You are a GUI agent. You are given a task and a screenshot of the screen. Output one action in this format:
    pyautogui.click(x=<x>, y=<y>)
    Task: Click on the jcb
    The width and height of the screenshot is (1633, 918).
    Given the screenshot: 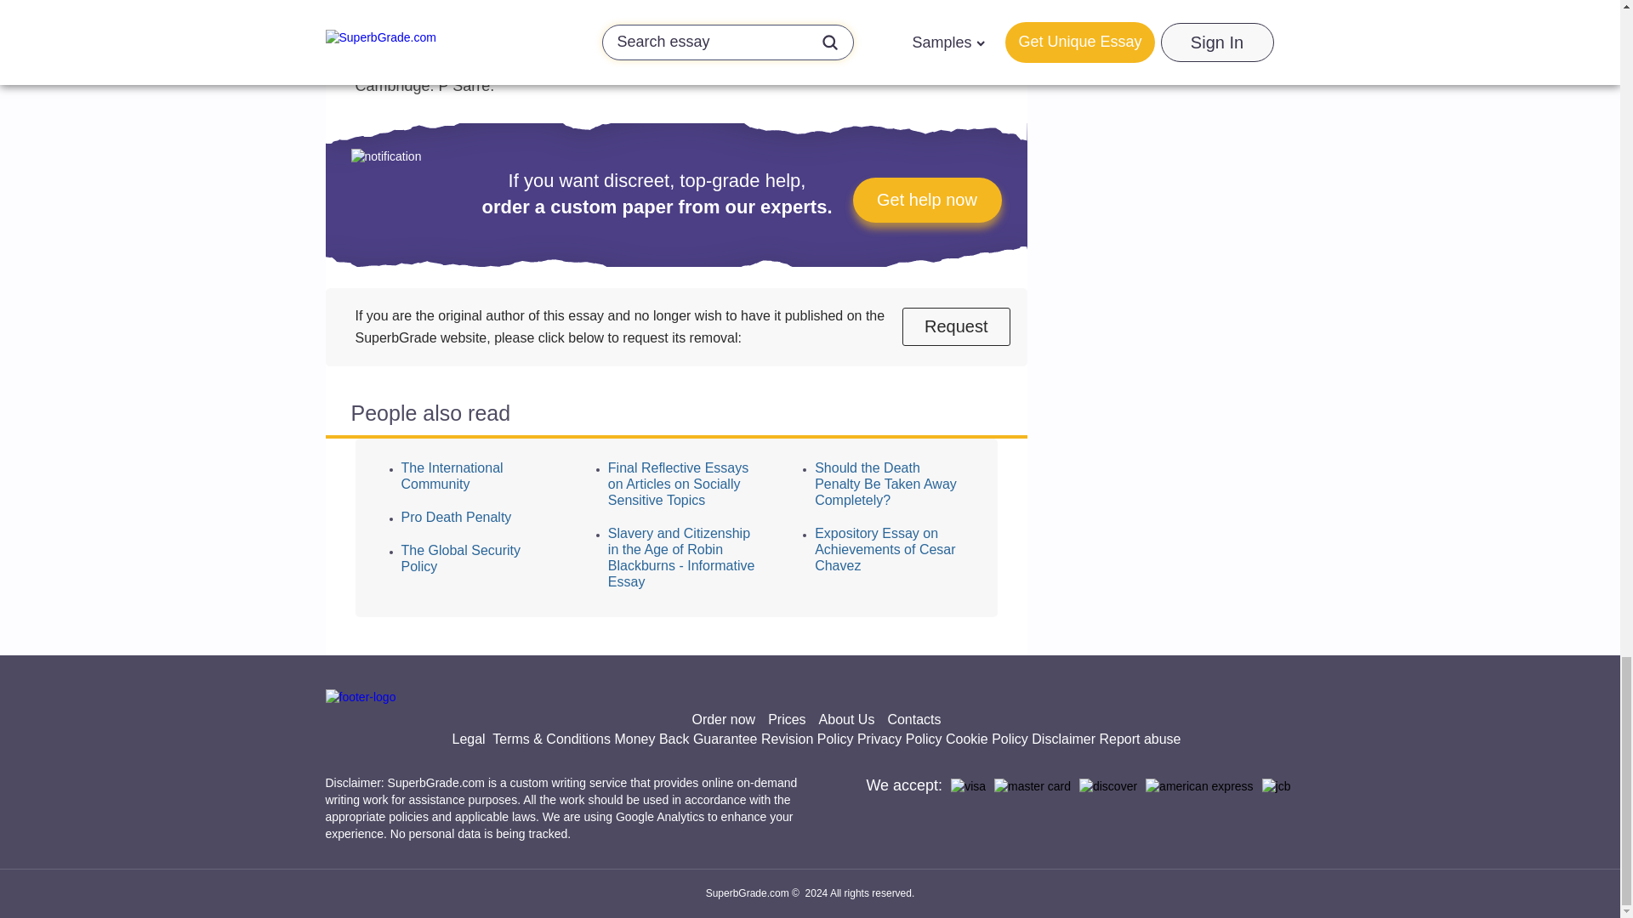 What is the action you would take?
    pyautogui.click(x=1277, y=787)
    